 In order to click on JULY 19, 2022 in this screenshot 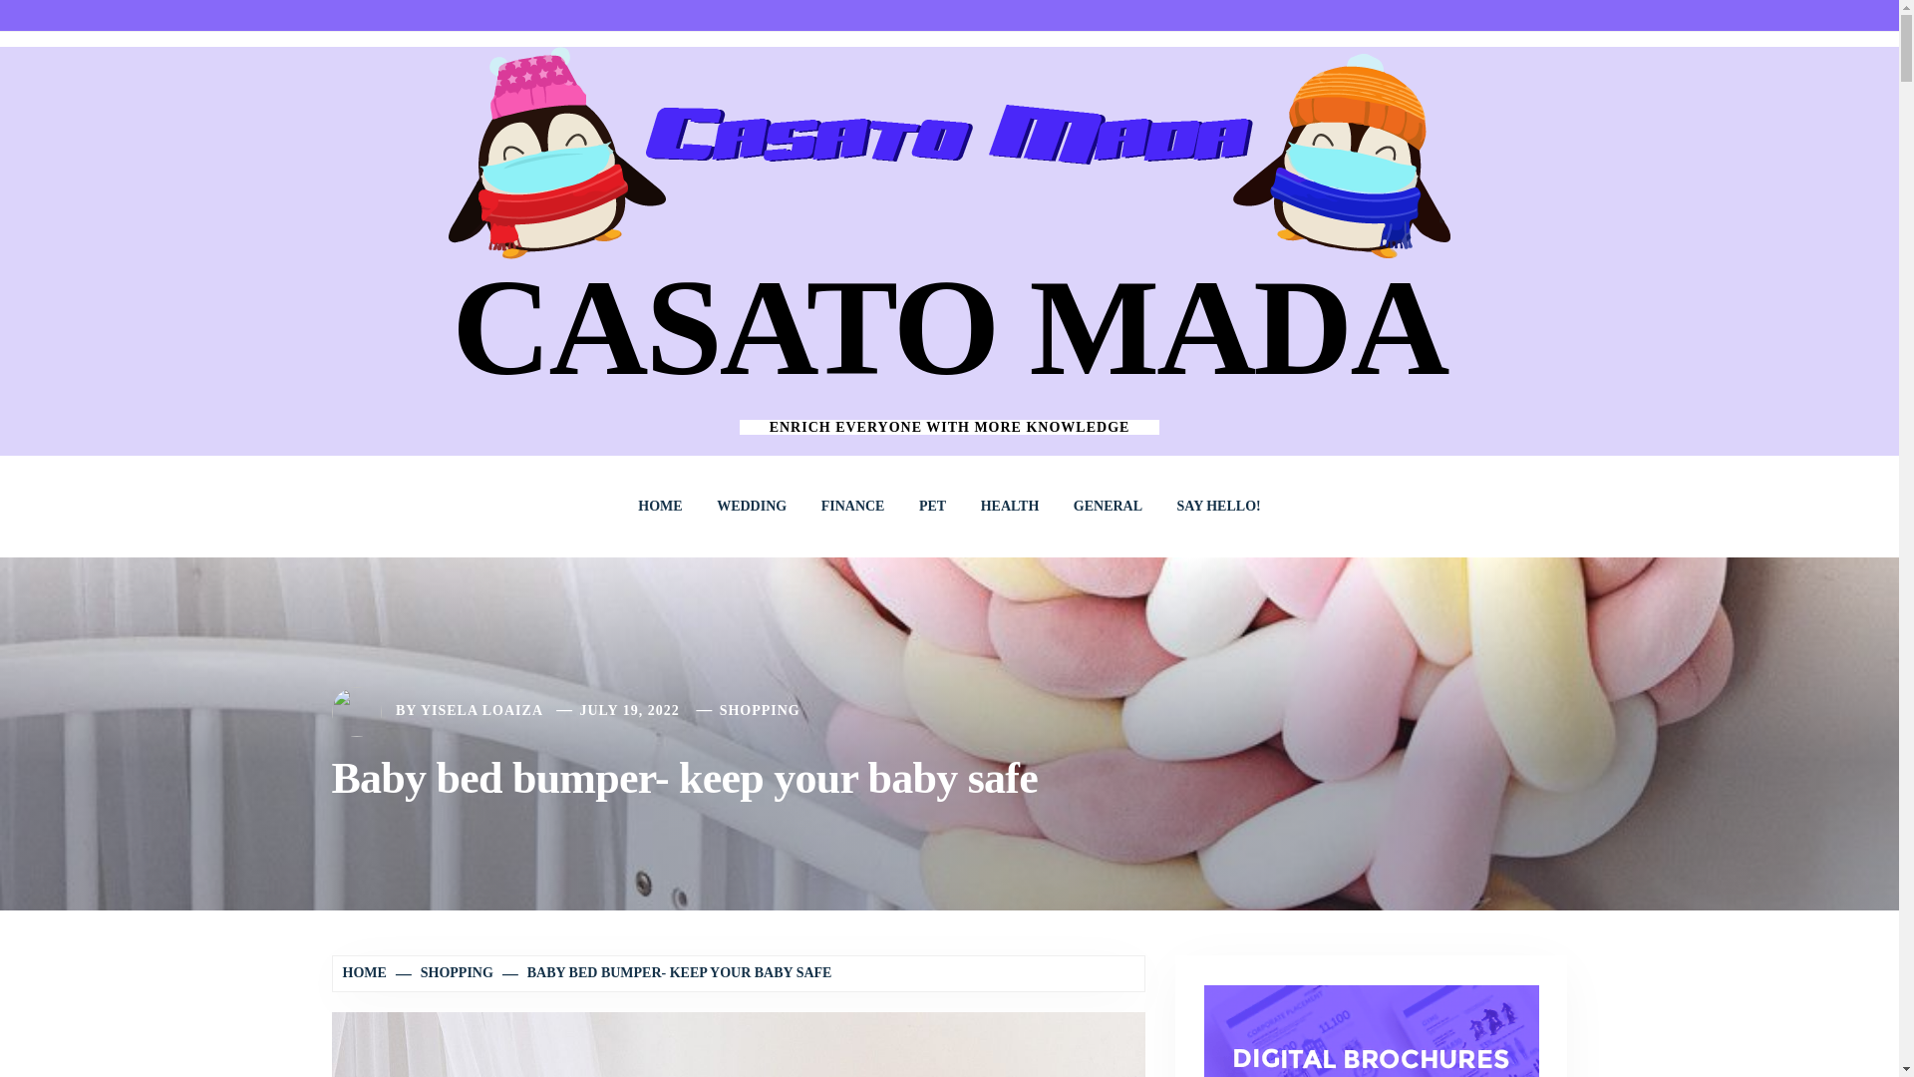, I will do `click(629, 710)`.